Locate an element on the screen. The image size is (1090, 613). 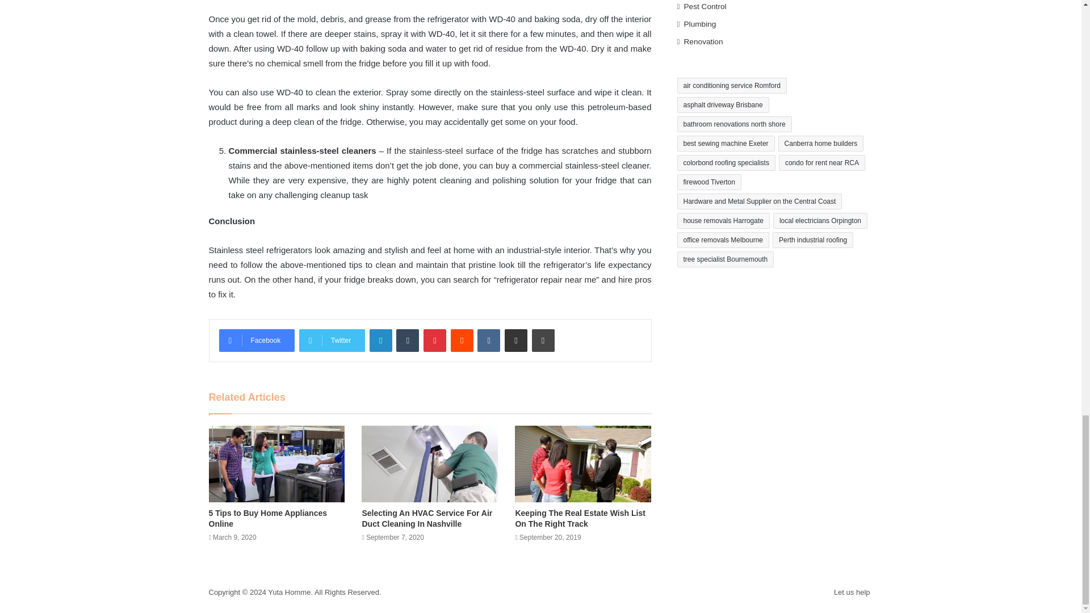
VKontakte is located at coordinates (488, 340).